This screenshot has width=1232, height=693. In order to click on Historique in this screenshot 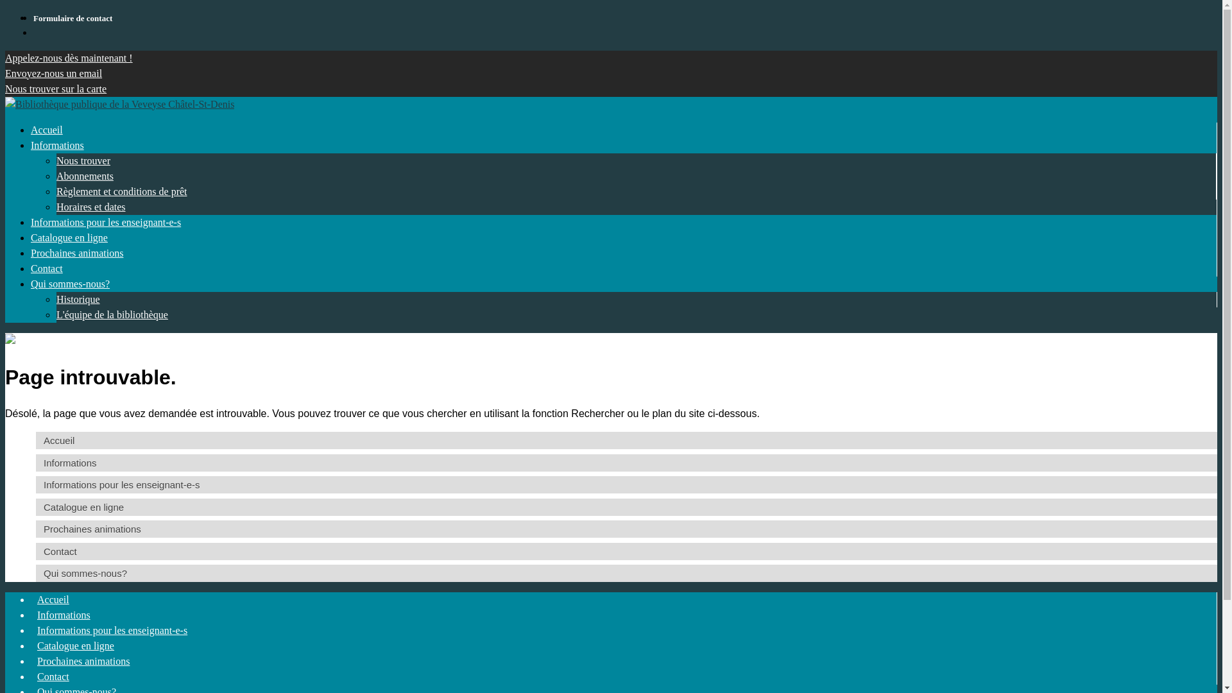, I will do `click(78, 299)`.